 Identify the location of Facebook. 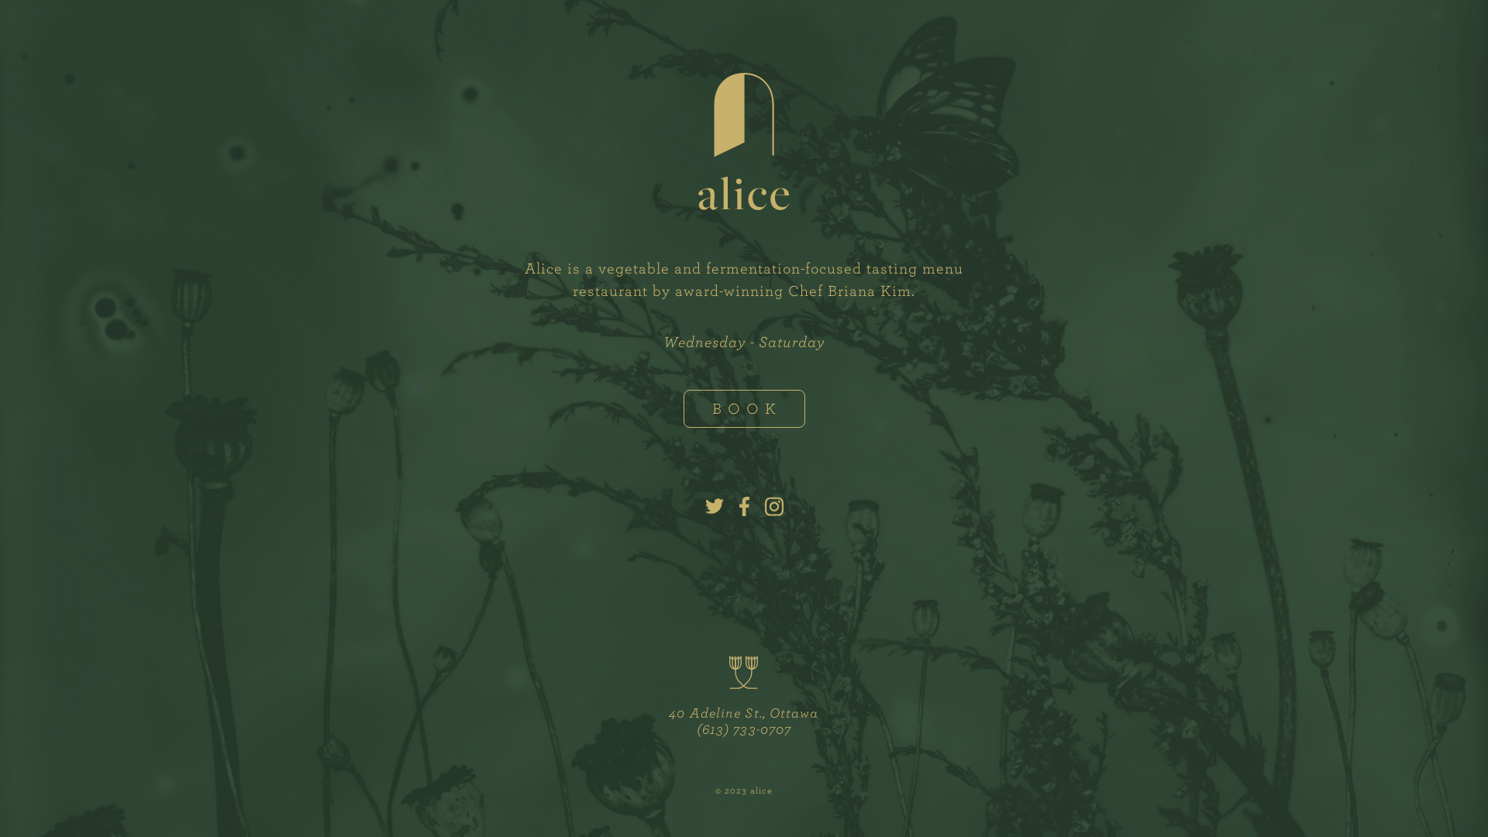
(744, 508).